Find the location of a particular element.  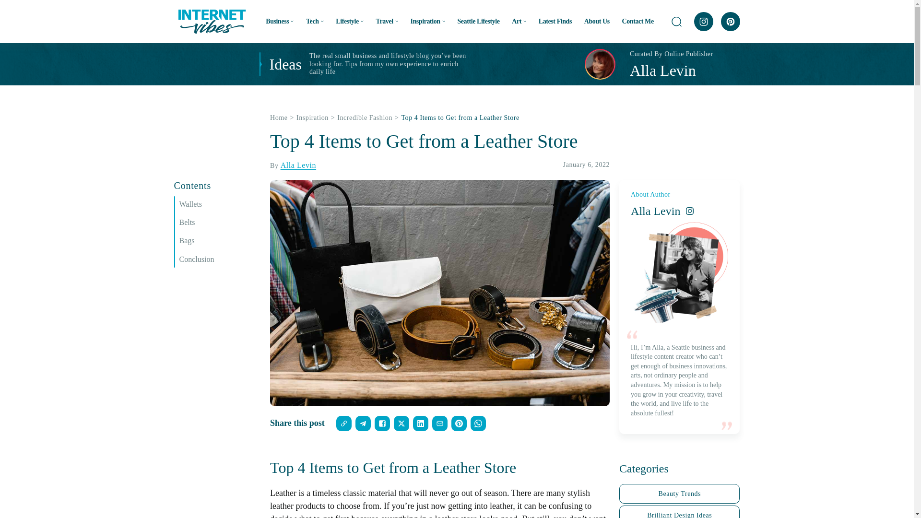

Business is located at coordinates (280, 21).